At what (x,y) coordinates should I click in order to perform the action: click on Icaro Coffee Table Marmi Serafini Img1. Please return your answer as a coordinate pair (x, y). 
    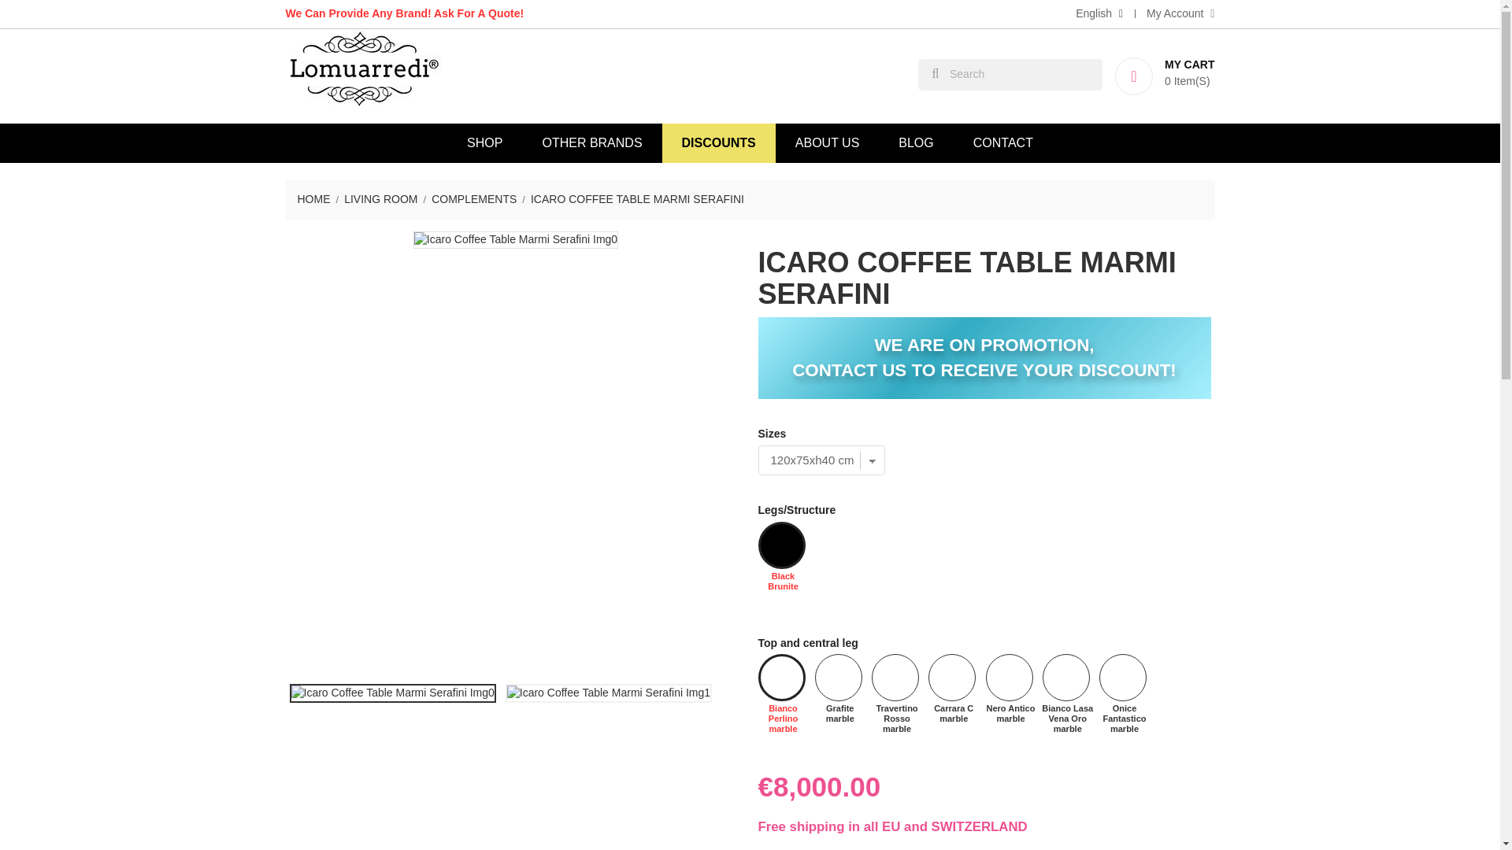
    Looking at the image, I should click on (608, 693).